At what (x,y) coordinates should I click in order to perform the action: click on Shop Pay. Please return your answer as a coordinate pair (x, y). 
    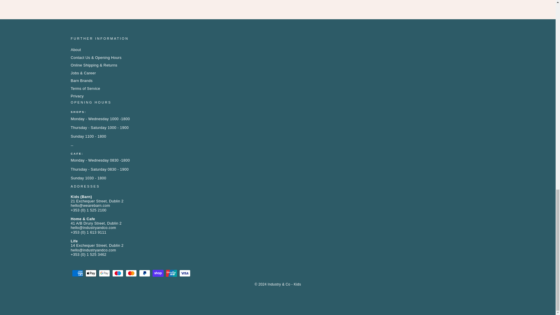
    Looking at the image, I should click on (158, 273).